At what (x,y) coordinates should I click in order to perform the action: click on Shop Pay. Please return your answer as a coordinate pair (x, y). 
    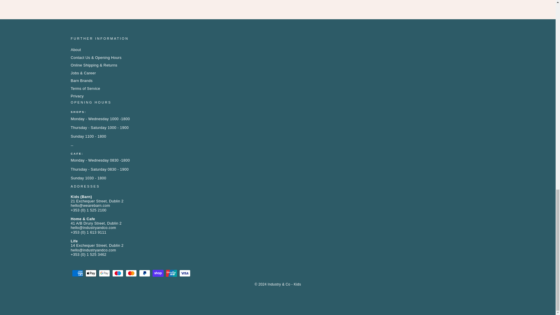
    Looking at the image, I should click on (158, 273).